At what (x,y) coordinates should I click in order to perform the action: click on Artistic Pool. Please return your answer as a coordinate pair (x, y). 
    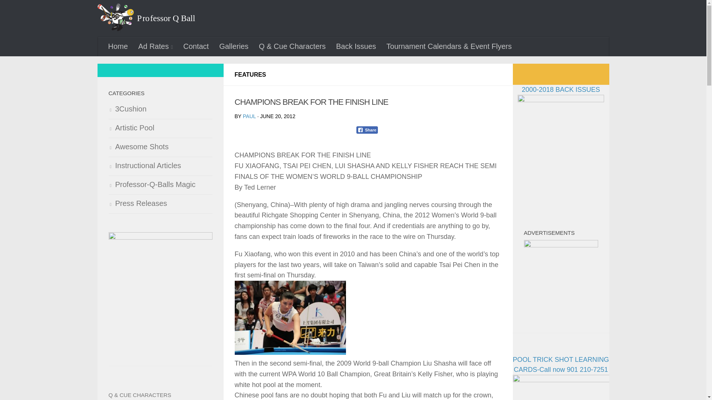
    Looking at the image, I should click on (160, 128).